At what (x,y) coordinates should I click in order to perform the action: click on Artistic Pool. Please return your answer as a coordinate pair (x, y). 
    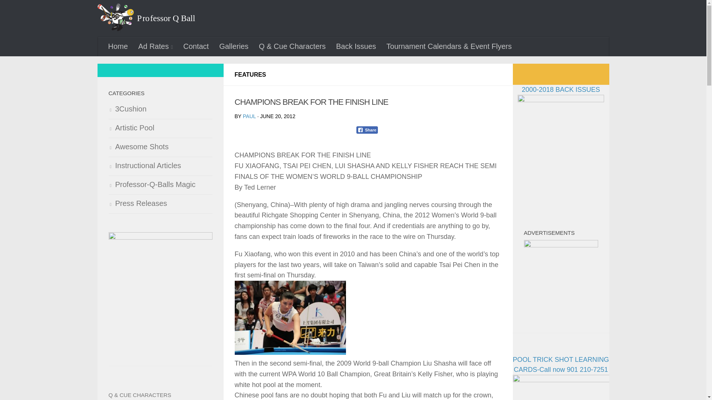
    Looking at the image, I should click on (160, 128).